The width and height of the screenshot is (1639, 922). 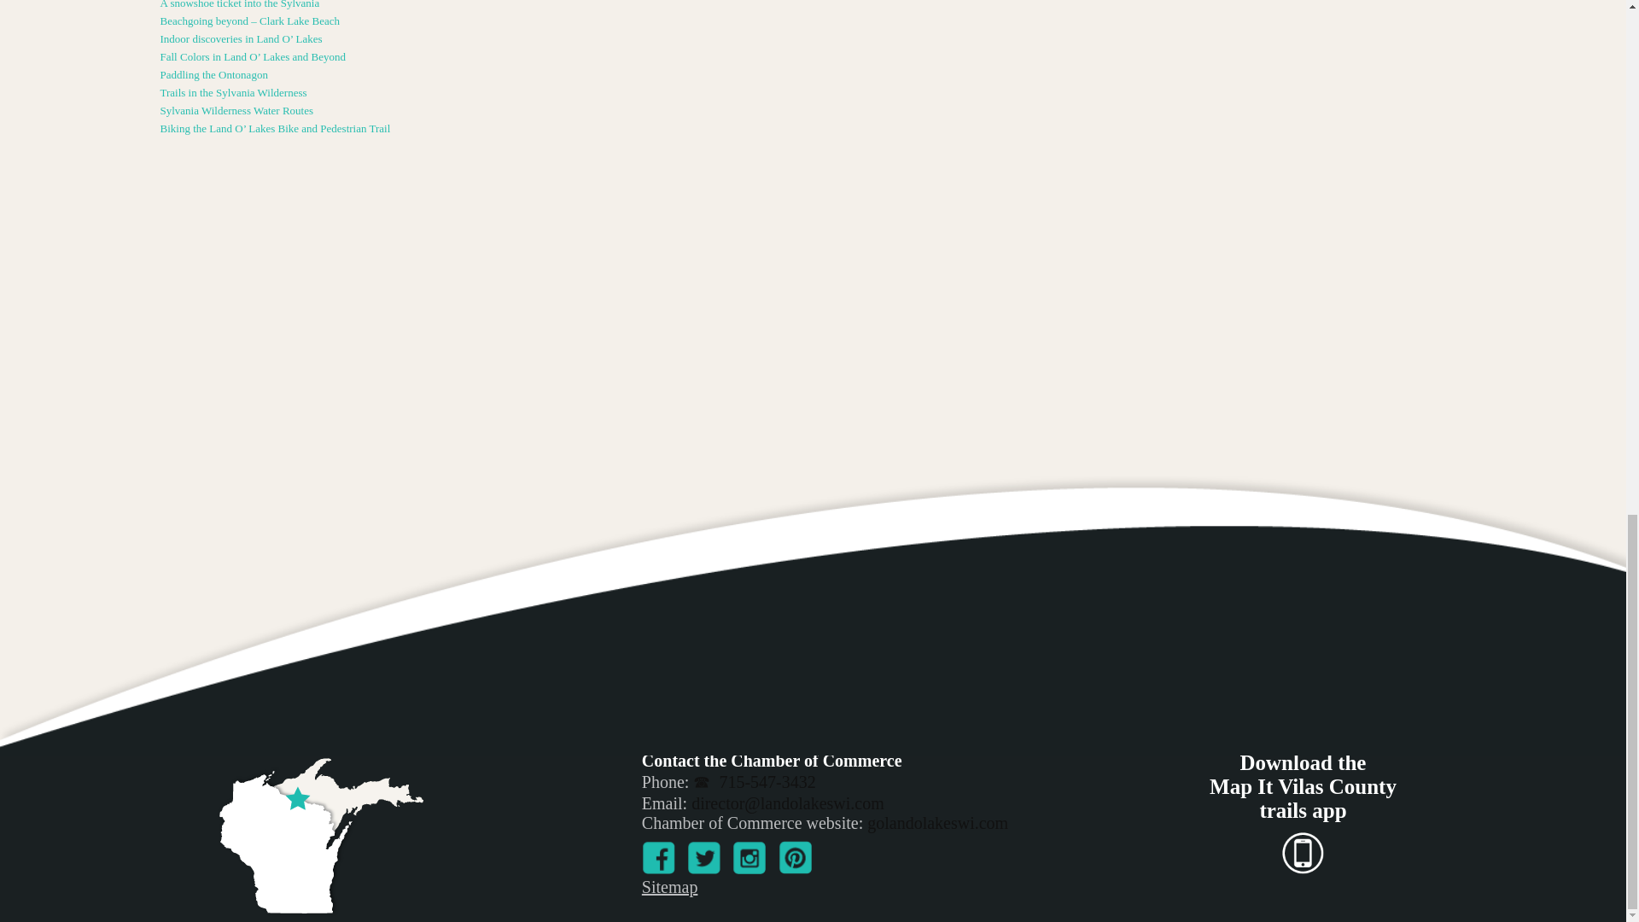 I want to click on Verified by ExactMetrics, so click(x=814, y=776).